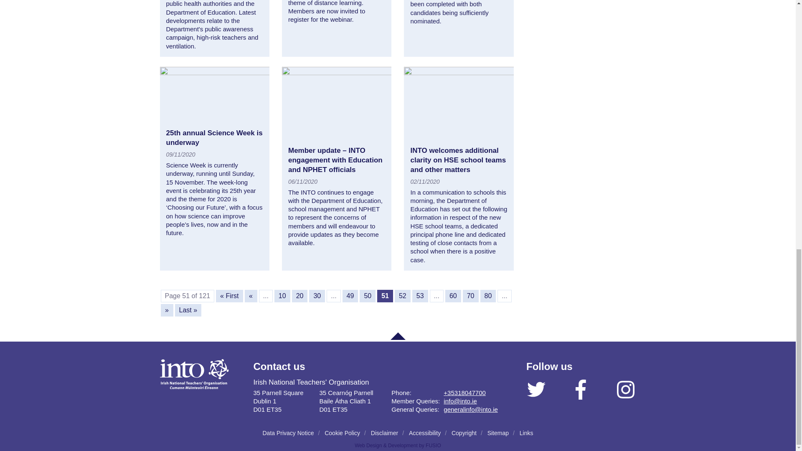 Image resolution: width=802 pixels, height=451 pixels. Describe the element at coordinates (300, 296) in the screenshot. I see `Page 20` at that location.